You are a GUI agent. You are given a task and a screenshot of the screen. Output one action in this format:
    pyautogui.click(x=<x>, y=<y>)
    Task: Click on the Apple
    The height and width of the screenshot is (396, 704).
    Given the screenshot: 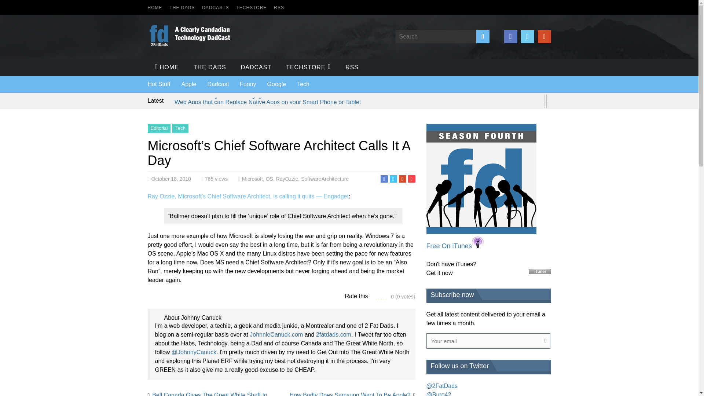 What is the action you would take?
    pyautogui.click(x=188, y=84)
    